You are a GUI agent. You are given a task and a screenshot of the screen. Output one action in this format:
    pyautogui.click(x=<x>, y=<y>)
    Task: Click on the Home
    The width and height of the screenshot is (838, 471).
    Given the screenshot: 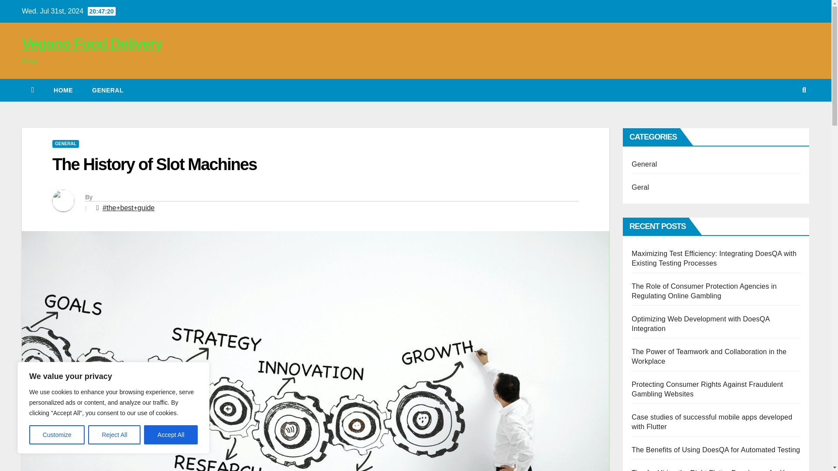 What is the action you would take?
    pyautogui.click(x=63, y=90)
    